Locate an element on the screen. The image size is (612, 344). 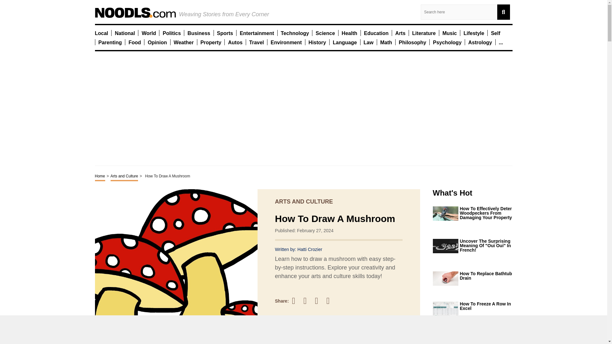
History is located at coordinates (317, 42).